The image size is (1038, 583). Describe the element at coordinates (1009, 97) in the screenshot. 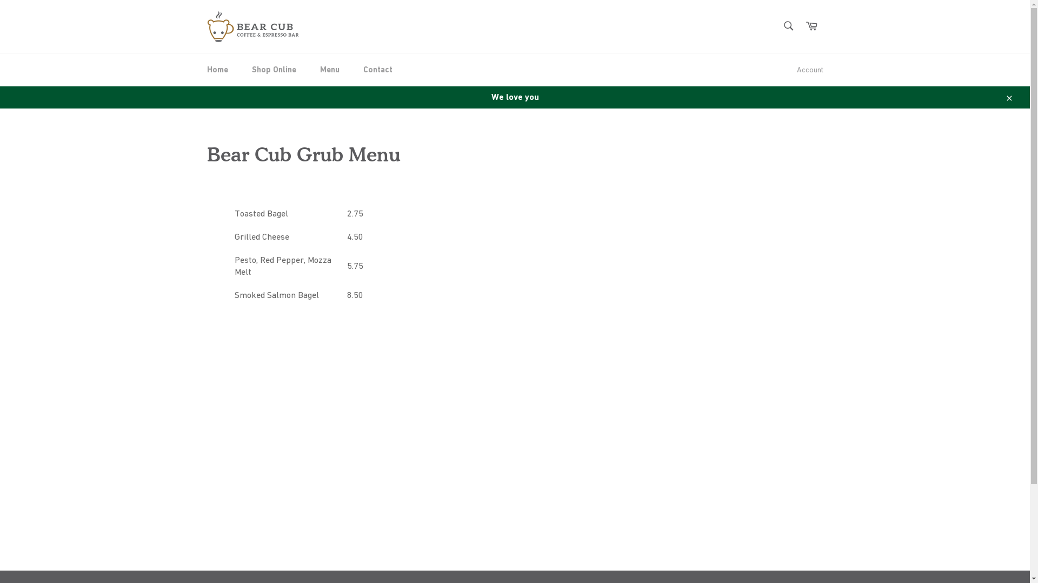

I see `Close` at that location.